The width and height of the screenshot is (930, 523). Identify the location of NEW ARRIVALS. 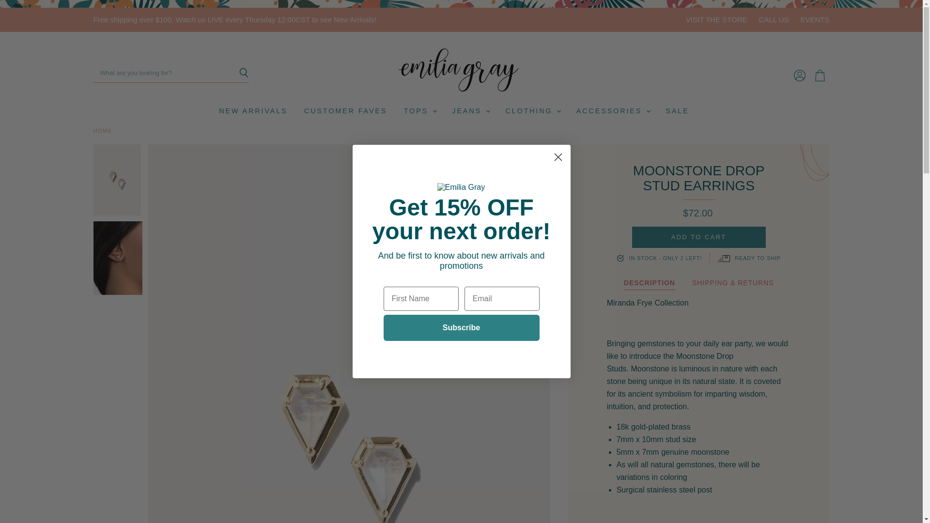
(253, 110).